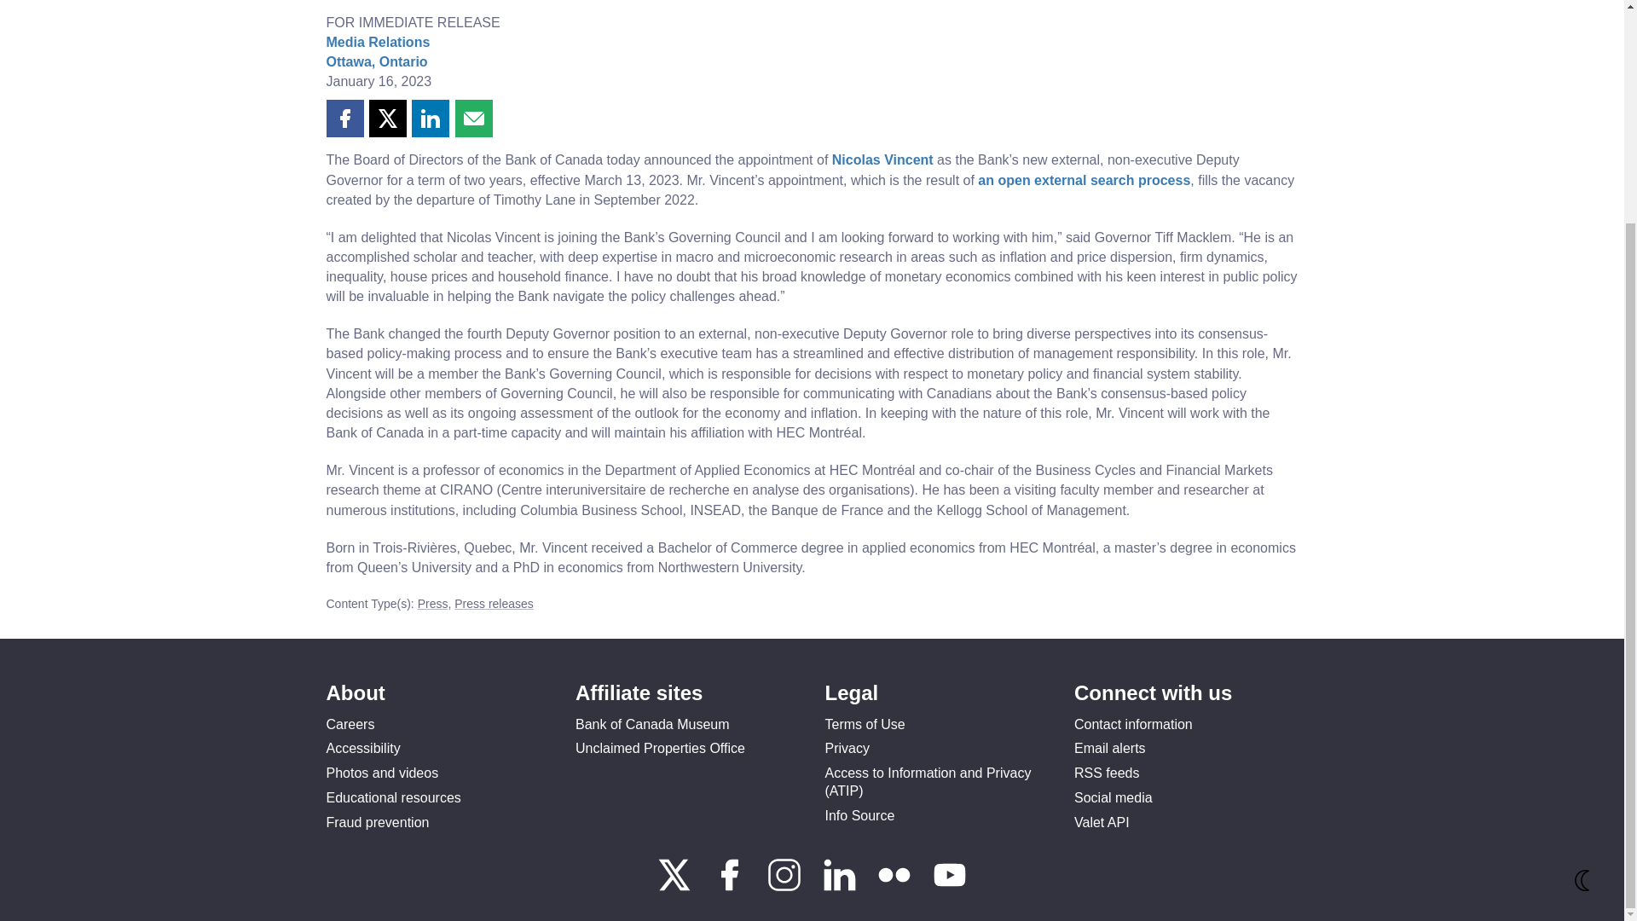 Image resolution: width=1637 pixels, height=921 pixels. Describe the element at coordinates (732, 887) in the screenshot. I see `Connect with us on Facebook` at that location.